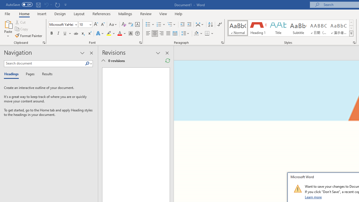 This screenshot has width=359, height=202. Describe the element at coordinates (140, 43) in the screenshot. I see `Font...` at that location.